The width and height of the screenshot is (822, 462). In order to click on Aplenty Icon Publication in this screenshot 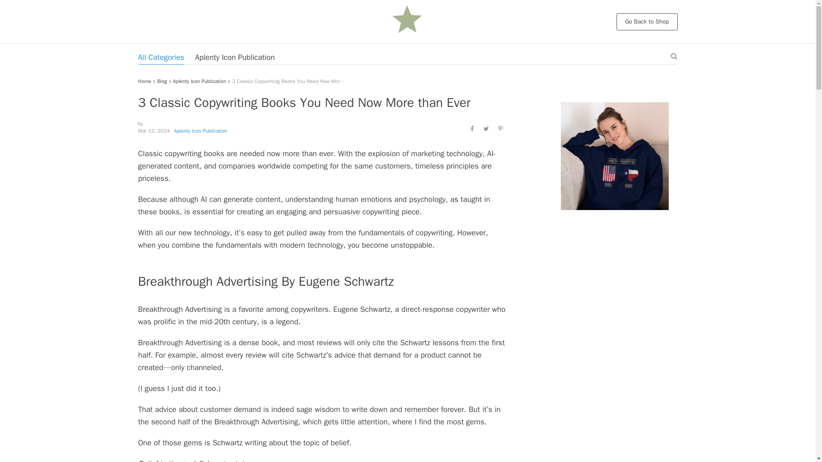, I will do `click(200, 81)`.